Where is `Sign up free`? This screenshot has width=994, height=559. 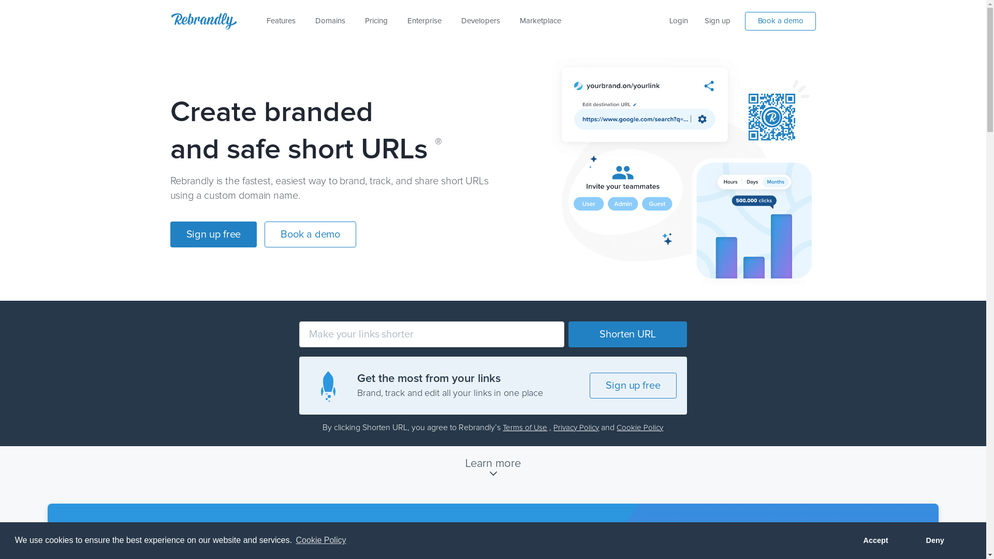 Sign up free is located at coordinates (633, 385).